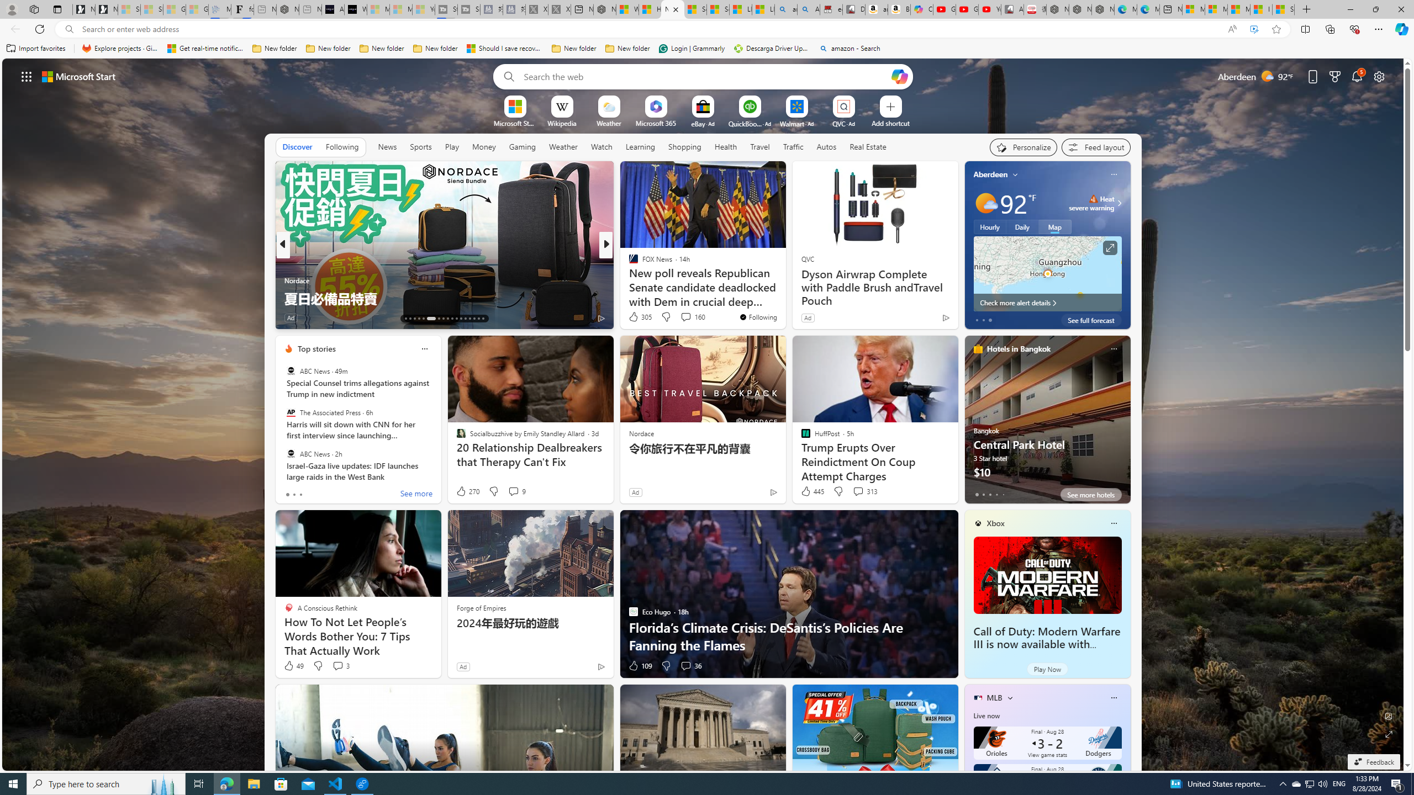  I want to click on See full forecast, so click(1091, 320).